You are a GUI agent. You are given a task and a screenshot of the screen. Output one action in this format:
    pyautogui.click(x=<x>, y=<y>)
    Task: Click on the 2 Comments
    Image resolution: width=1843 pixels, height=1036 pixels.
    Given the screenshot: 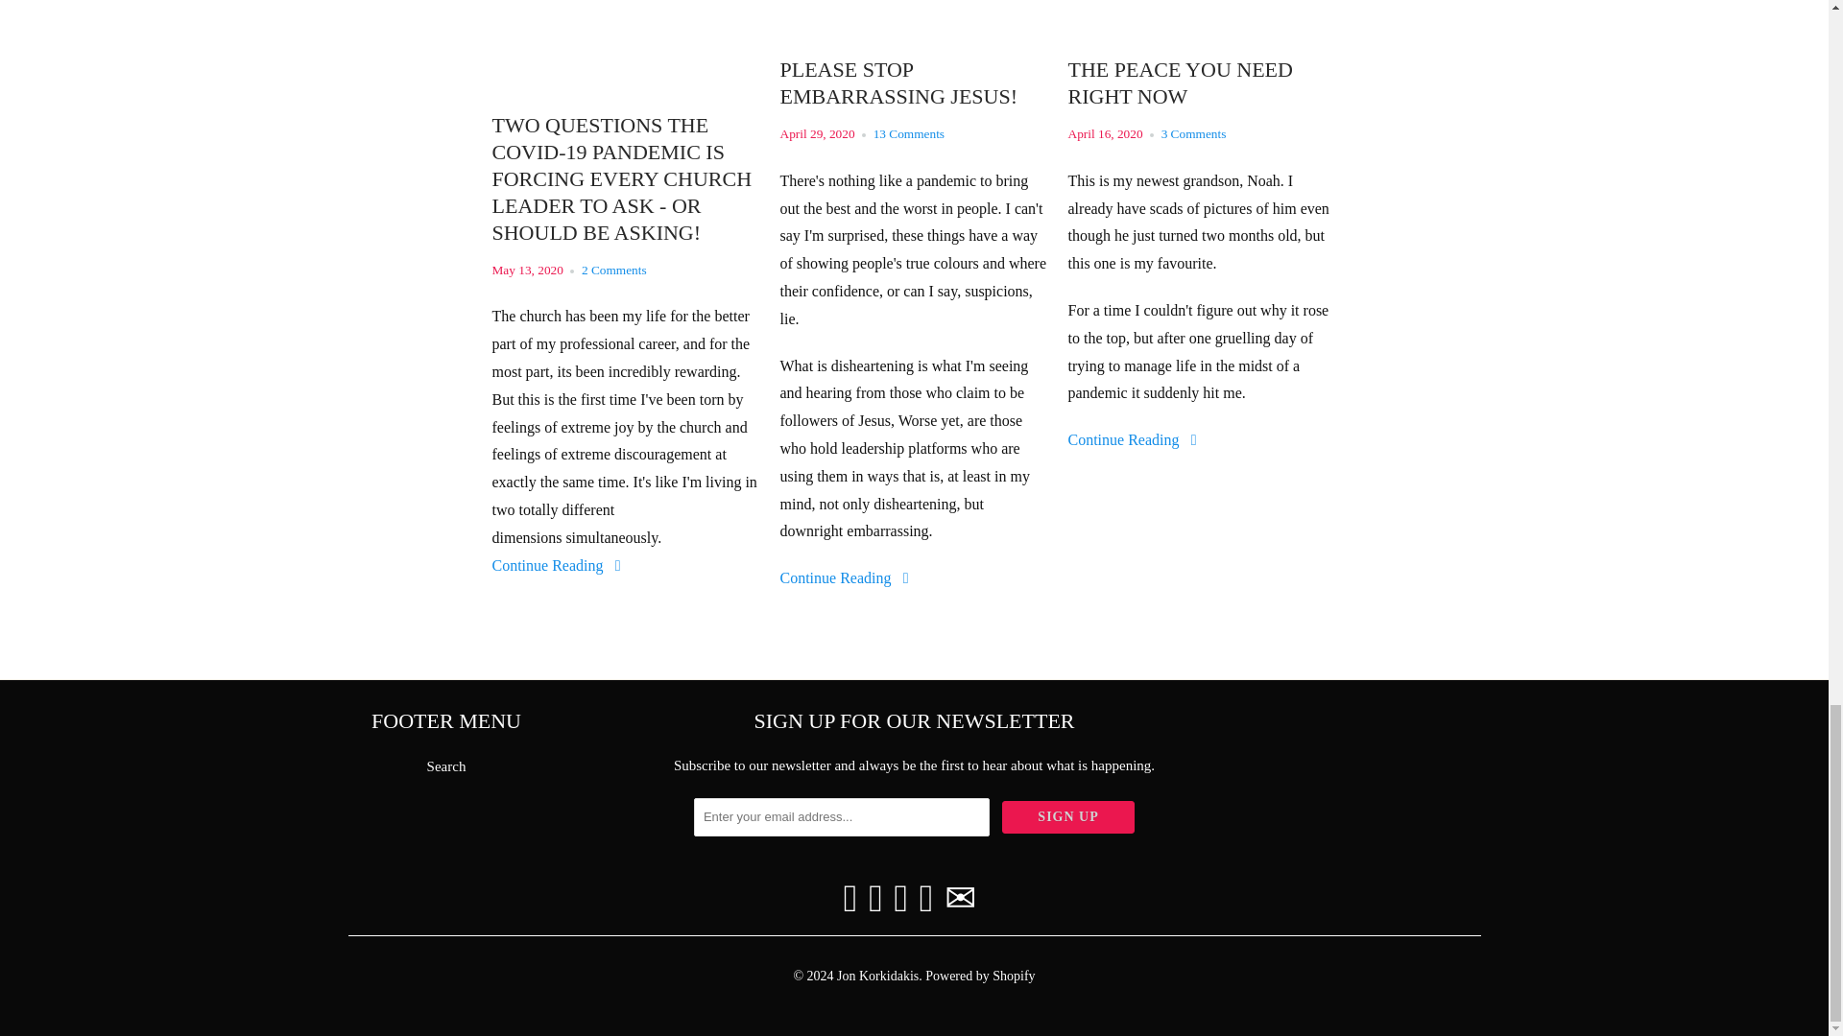 What is the action you would take?
    pyautogui.click(x=614, y=271)
    